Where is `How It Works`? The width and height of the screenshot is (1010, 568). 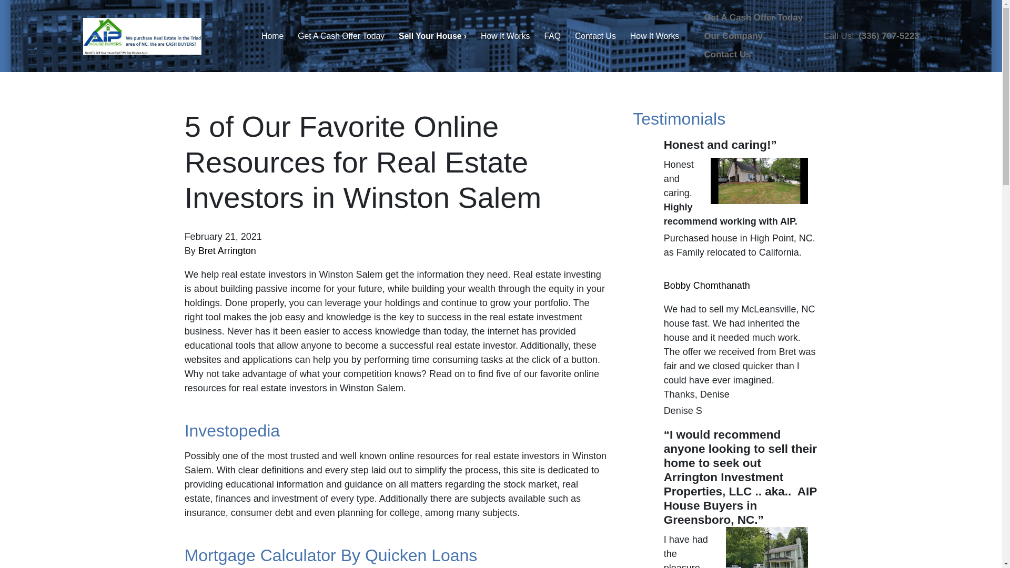 How It Works is located at coordinates (654, 37).